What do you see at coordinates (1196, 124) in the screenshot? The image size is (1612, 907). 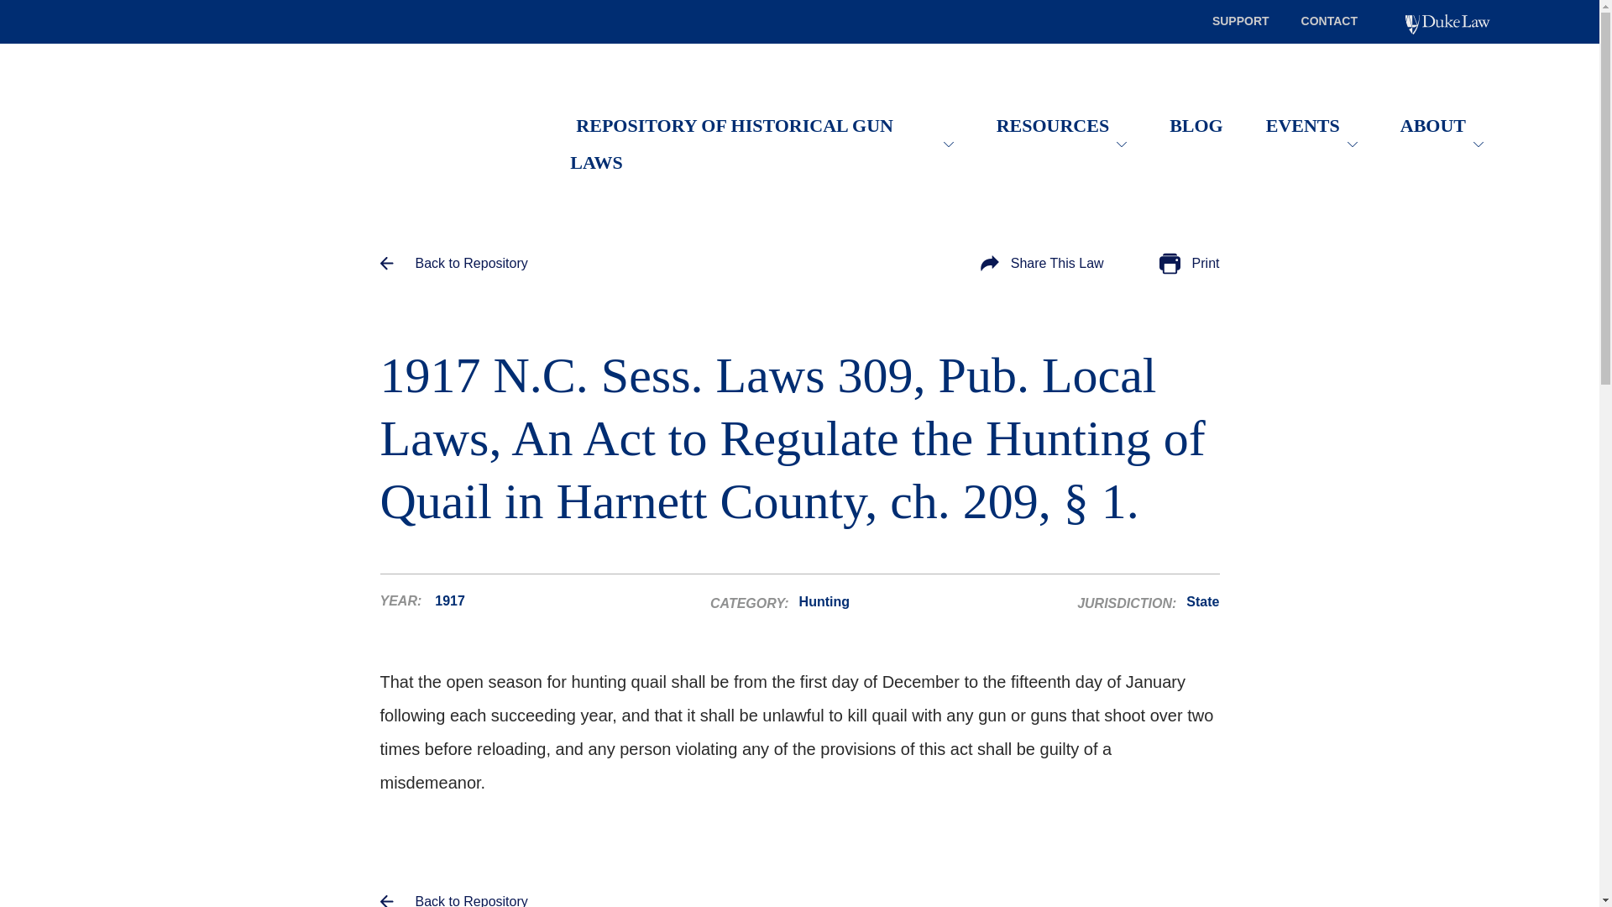 I see `BLOG` at bounding box center [1196, 124].